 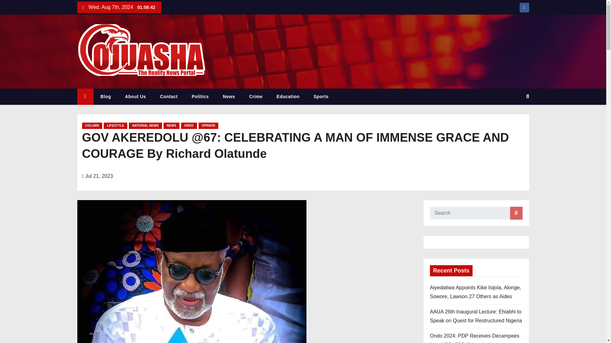 What do you see at coordinates (208, 126) in the screenshot?
I see `OPINION` at bounding box center [208, 126].